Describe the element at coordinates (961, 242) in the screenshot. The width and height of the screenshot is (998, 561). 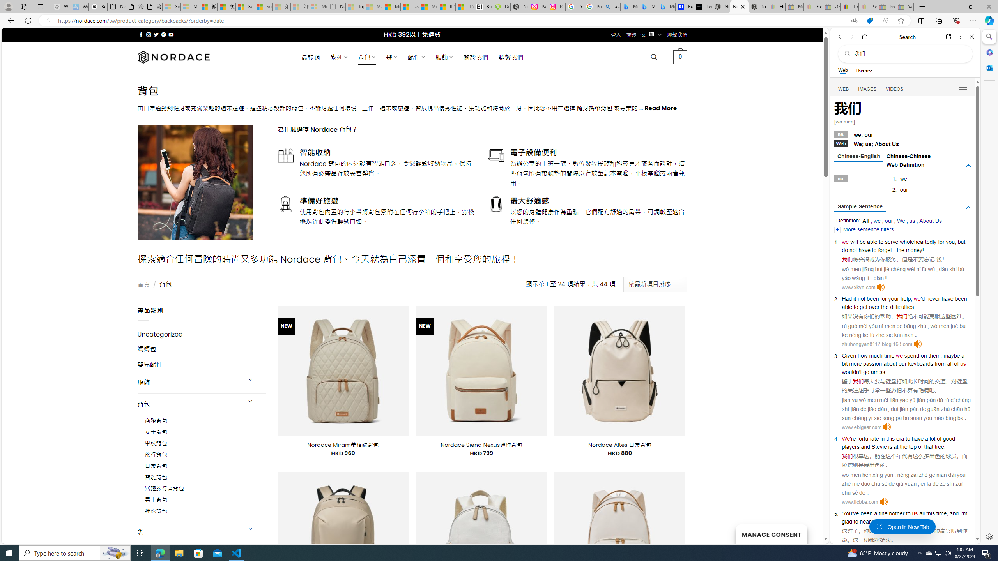
I see `but` at that location.